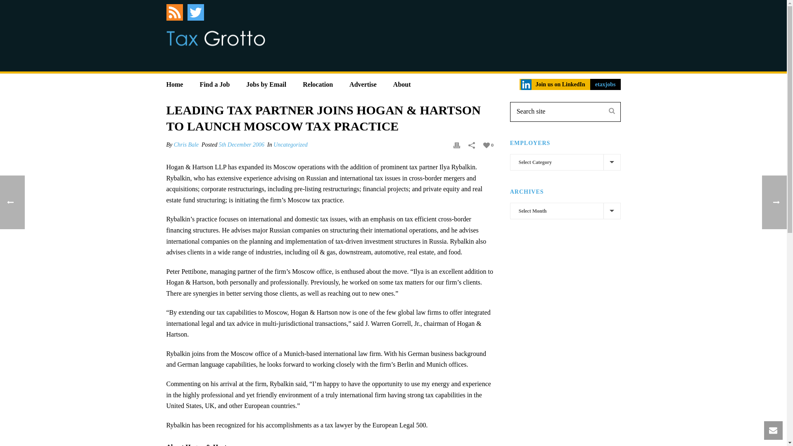 The width and height of the screenshot is (793, 446). Describe the element at coordinates (363, 82) in the screenshot. I see `Advertise` at that location.